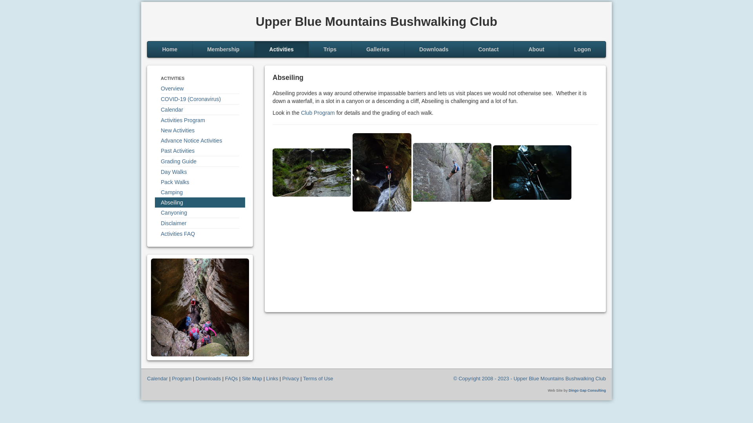 The height and width of the screenshot is (423, 753). Describe the element at coordinates (200, 161) in the screenshot. I see `Grading Guide` at that location.